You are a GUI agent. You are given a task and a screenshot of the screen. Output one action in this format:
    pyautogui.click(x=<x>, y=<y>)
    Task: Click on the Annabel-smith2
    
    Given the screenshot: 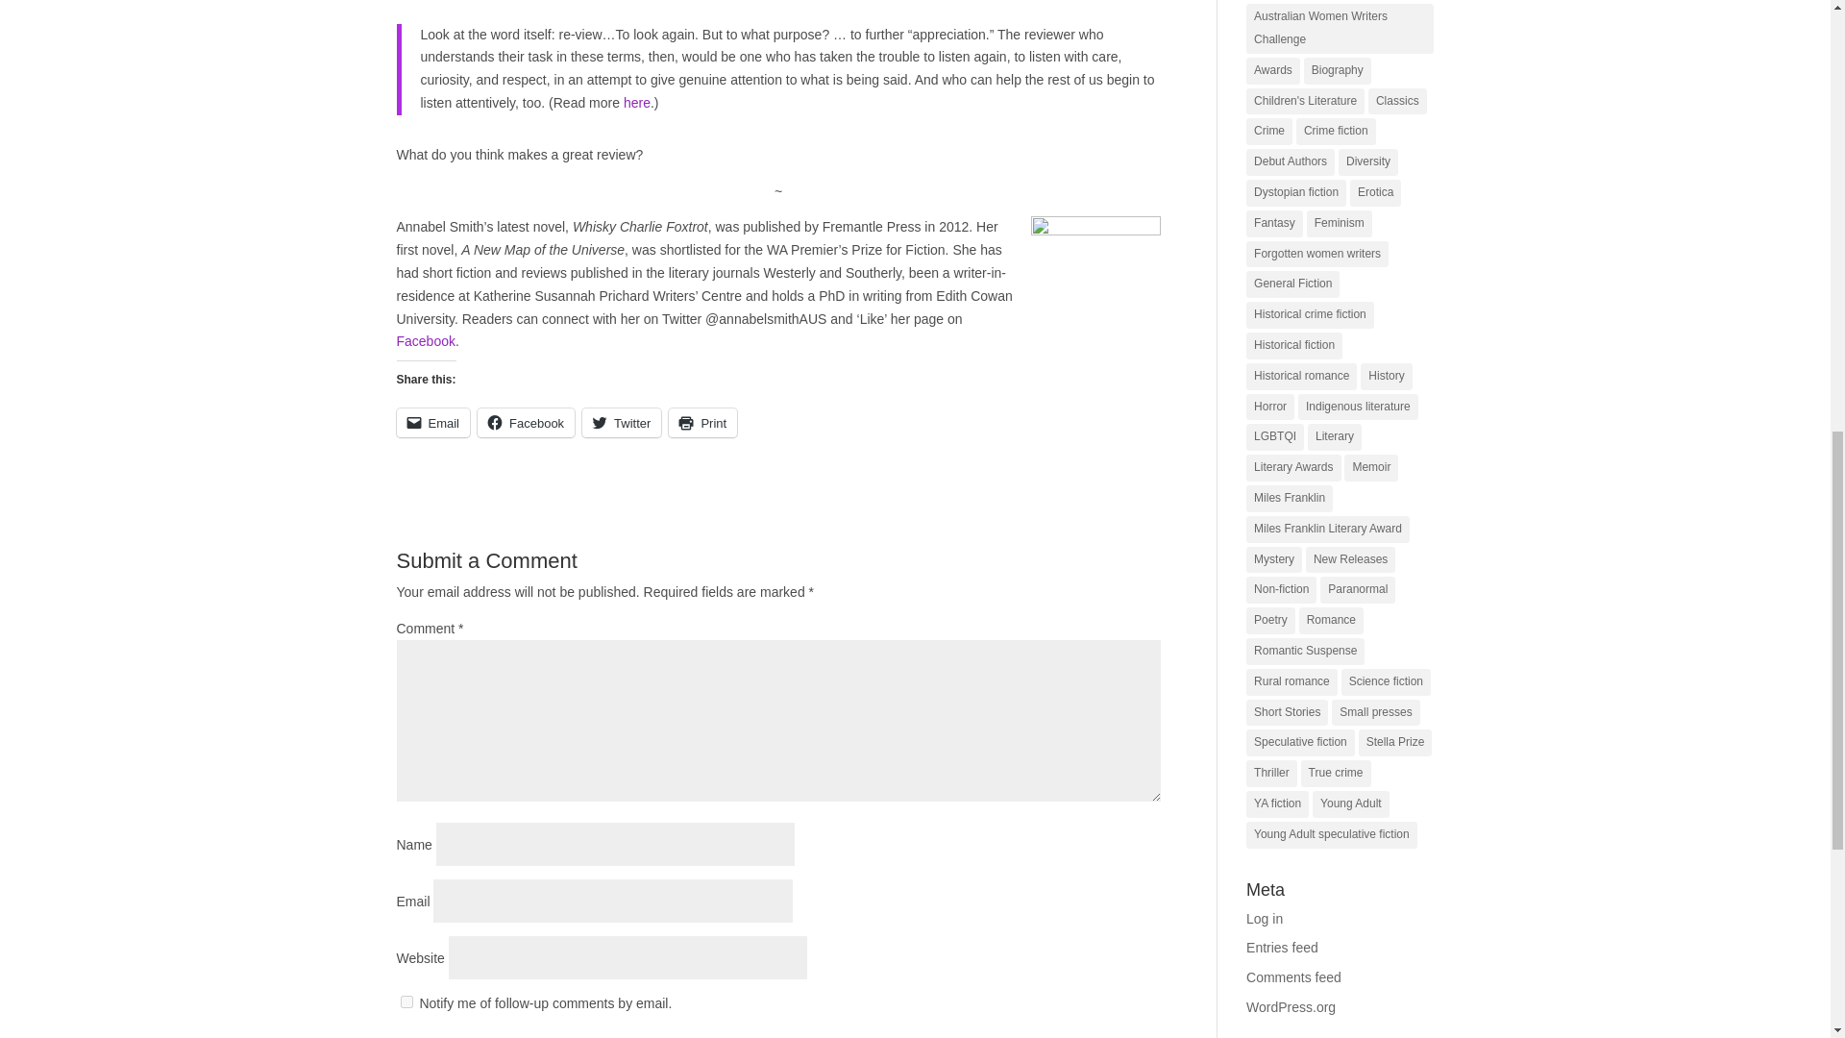 What is the action you would take?
    pyautogui.click(x=1095, y=287)
    